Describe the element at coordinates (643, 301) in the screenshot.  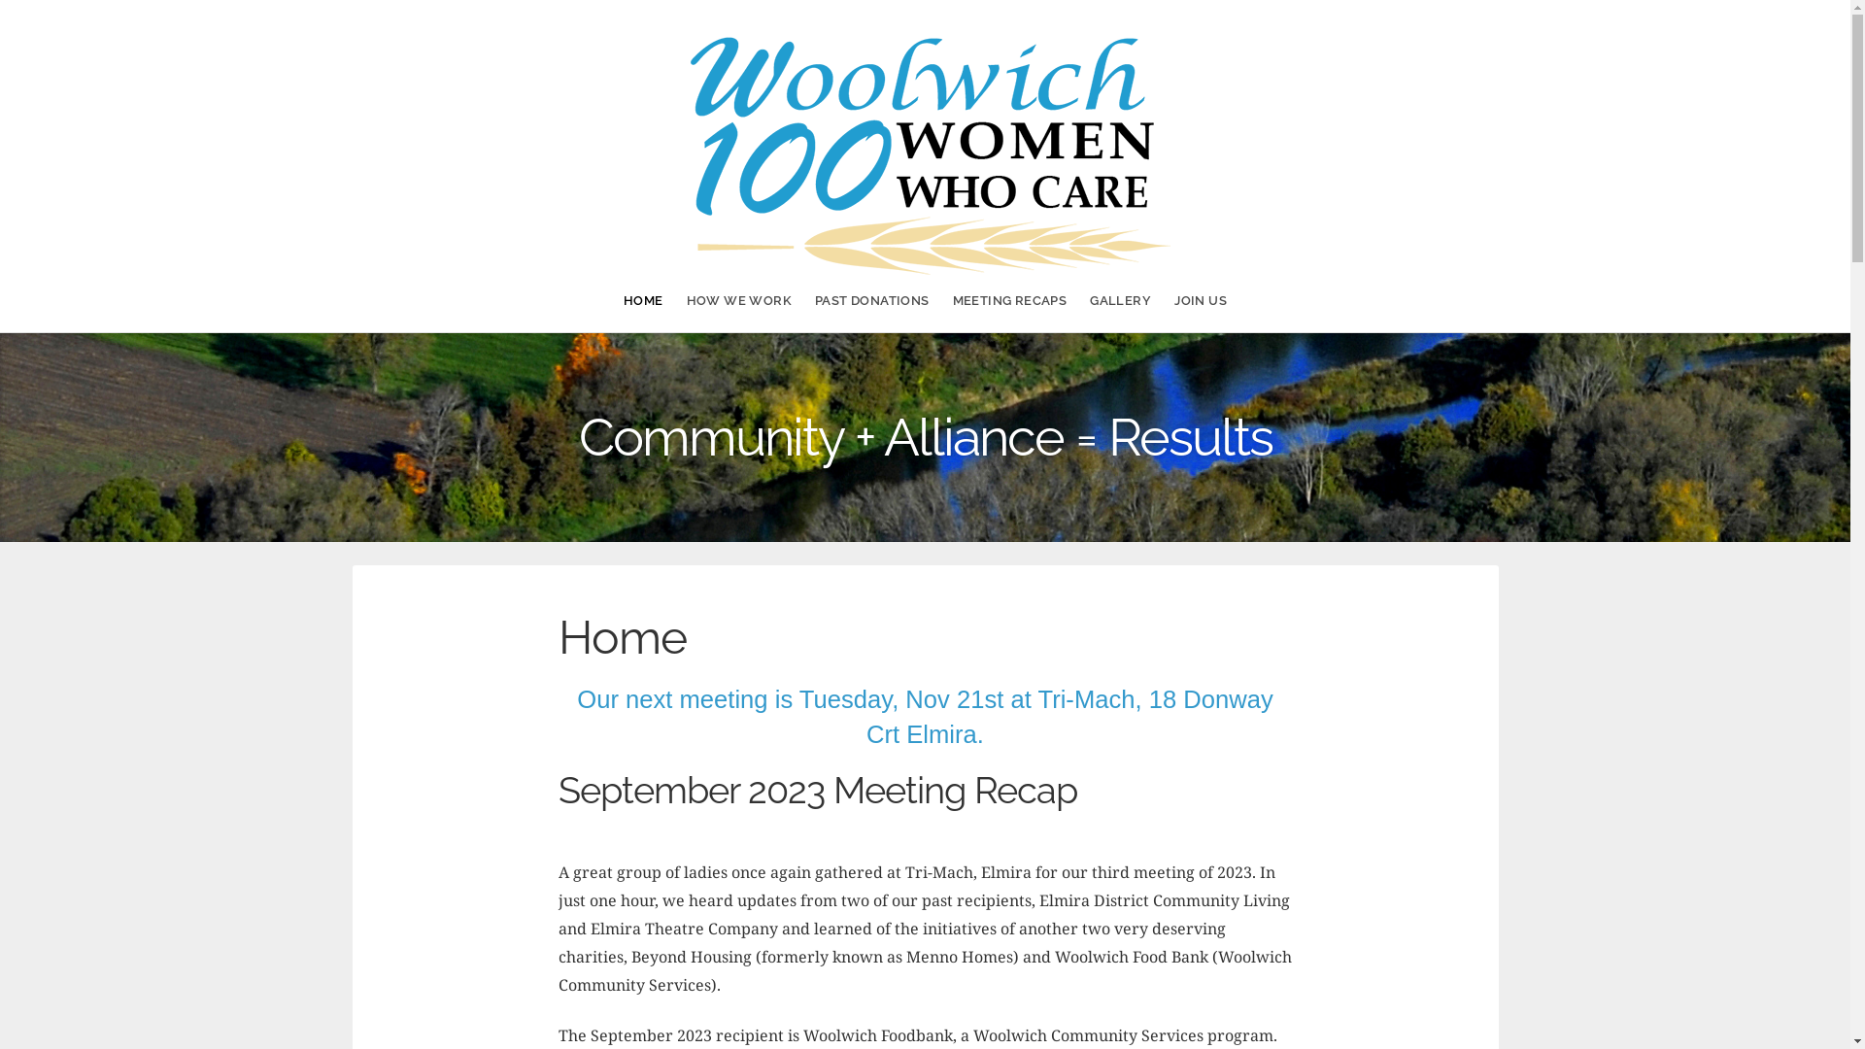
I see `HOME` at that location.